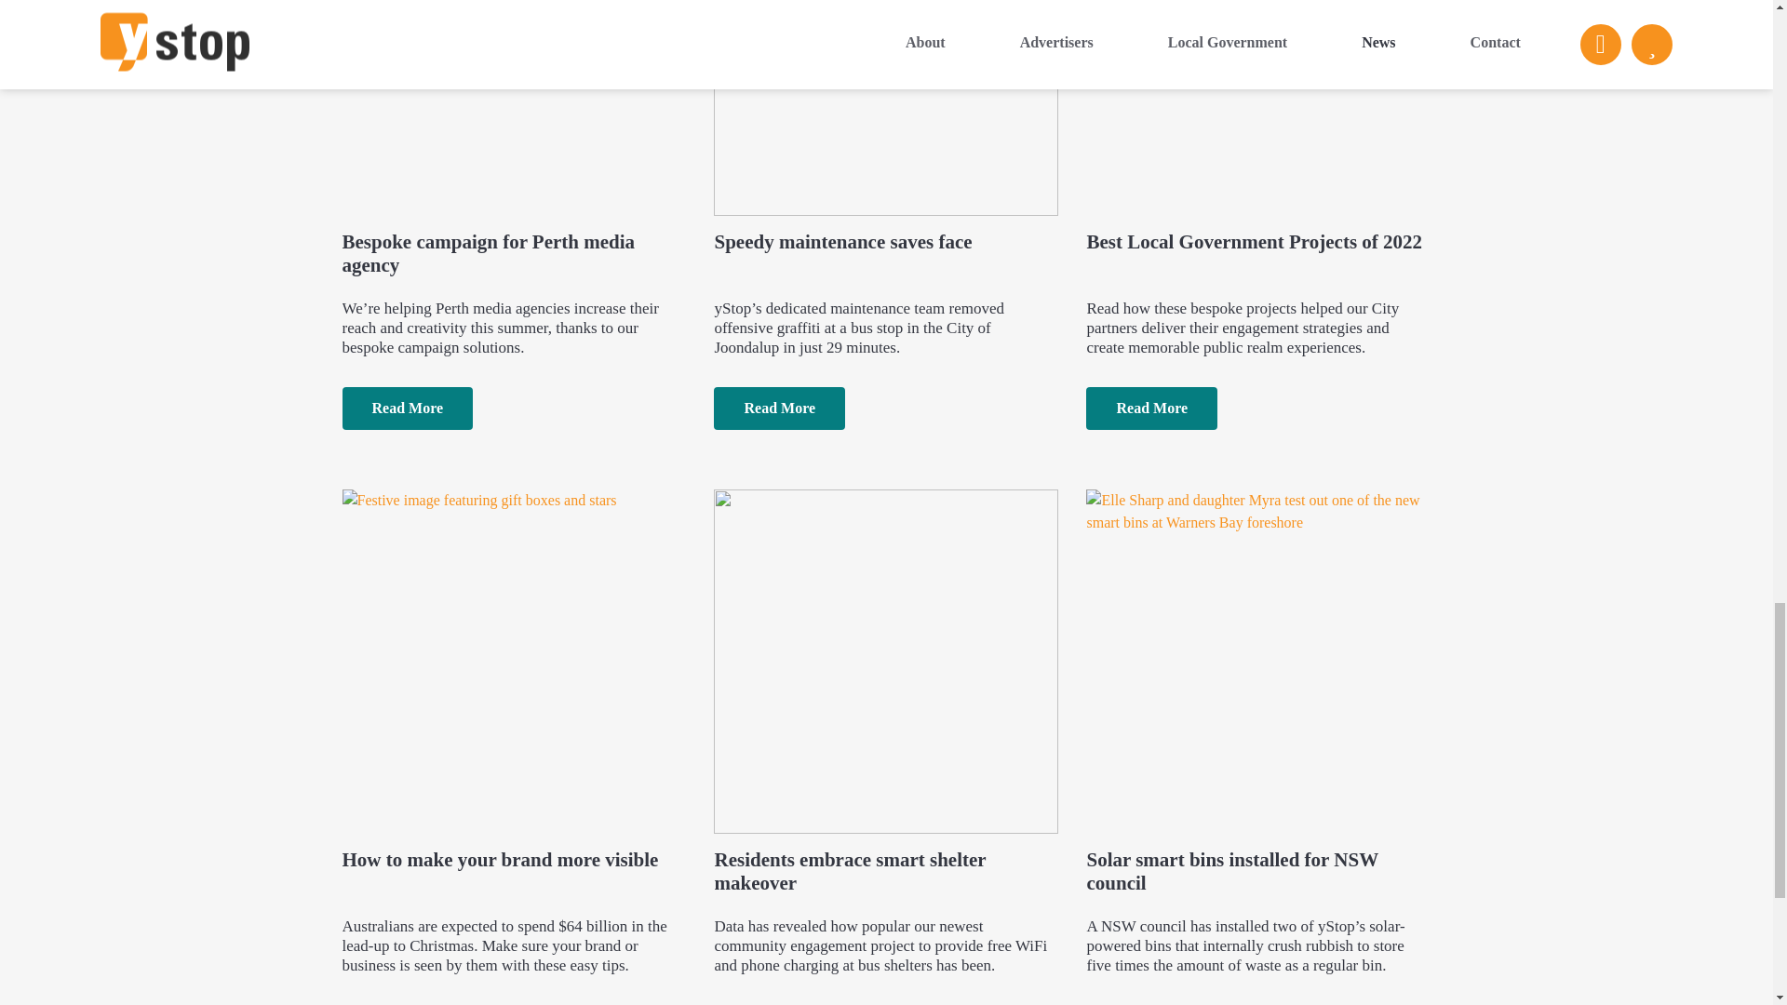 This screenshot has width=1787, height=1005. Describe the element at coordinates (1151, 408) in the screenshot. I see `Read More` at that location.